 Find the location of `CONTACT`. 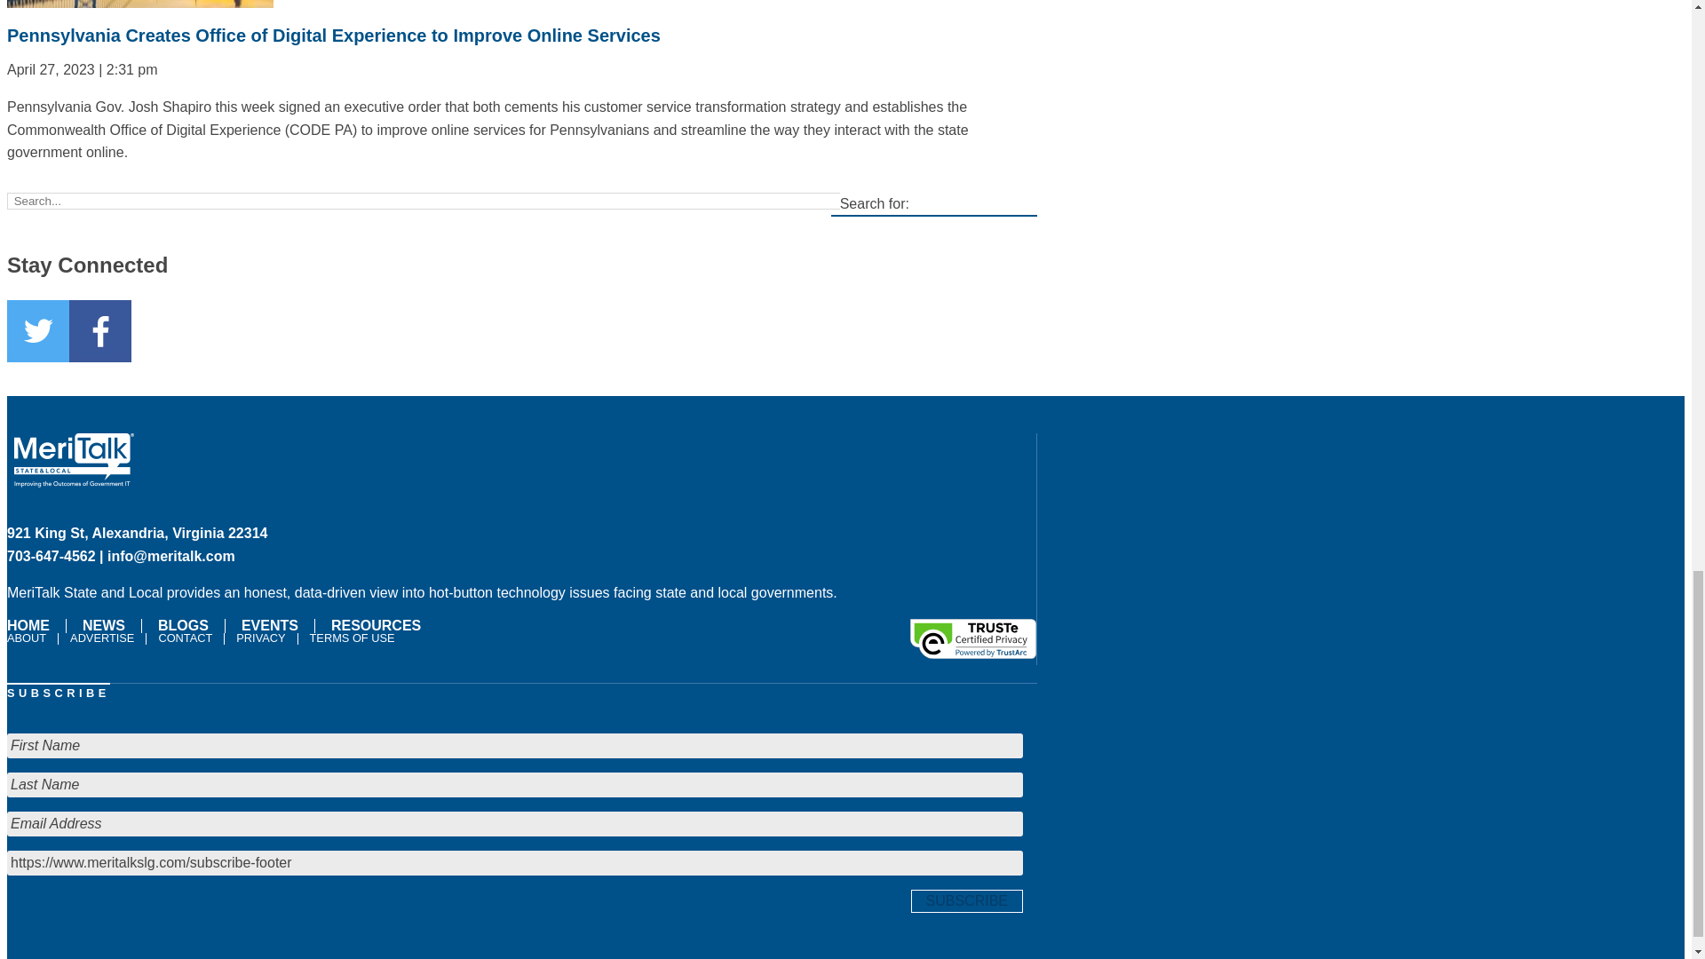

CONTACT is located at coordinates (185, 638).